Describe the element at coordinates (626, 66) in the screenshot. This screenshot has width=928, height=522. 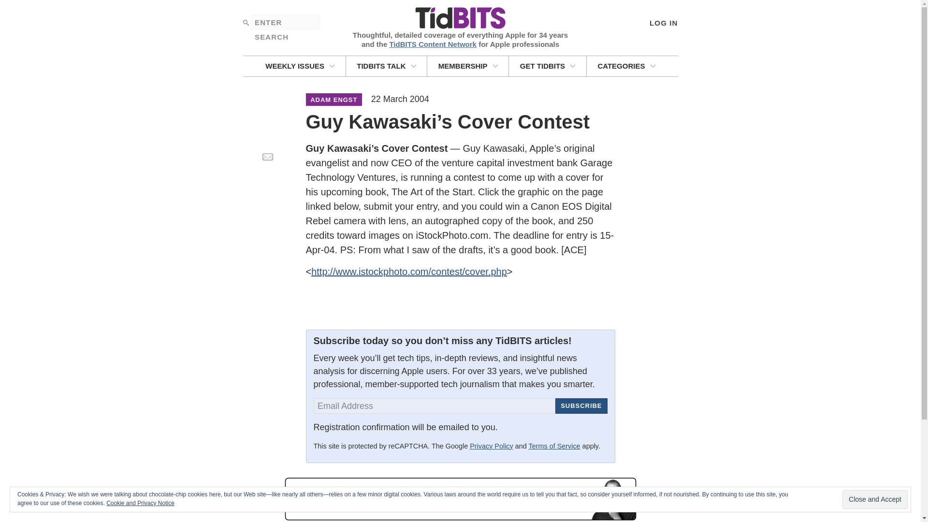
I see `CATEGORIES` at that location.